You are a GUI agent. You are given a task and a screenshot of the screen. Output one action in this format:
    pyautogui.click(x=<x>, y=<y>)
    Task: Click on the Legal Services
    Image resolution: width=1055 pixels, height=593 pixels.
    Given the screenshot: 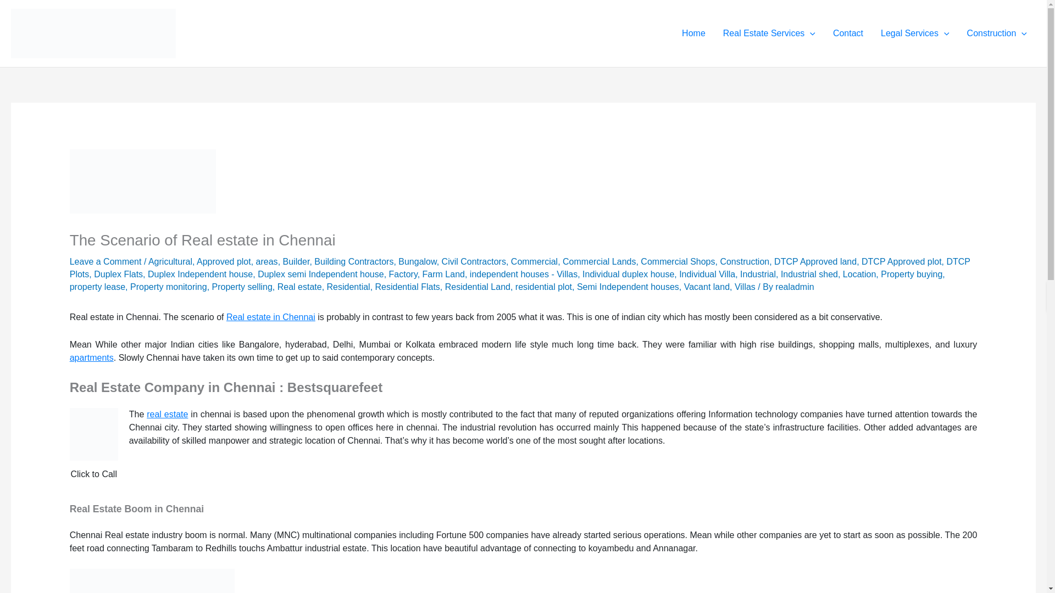 What is the action you would take?
    pyautogui.click(x=915, y=33)
    